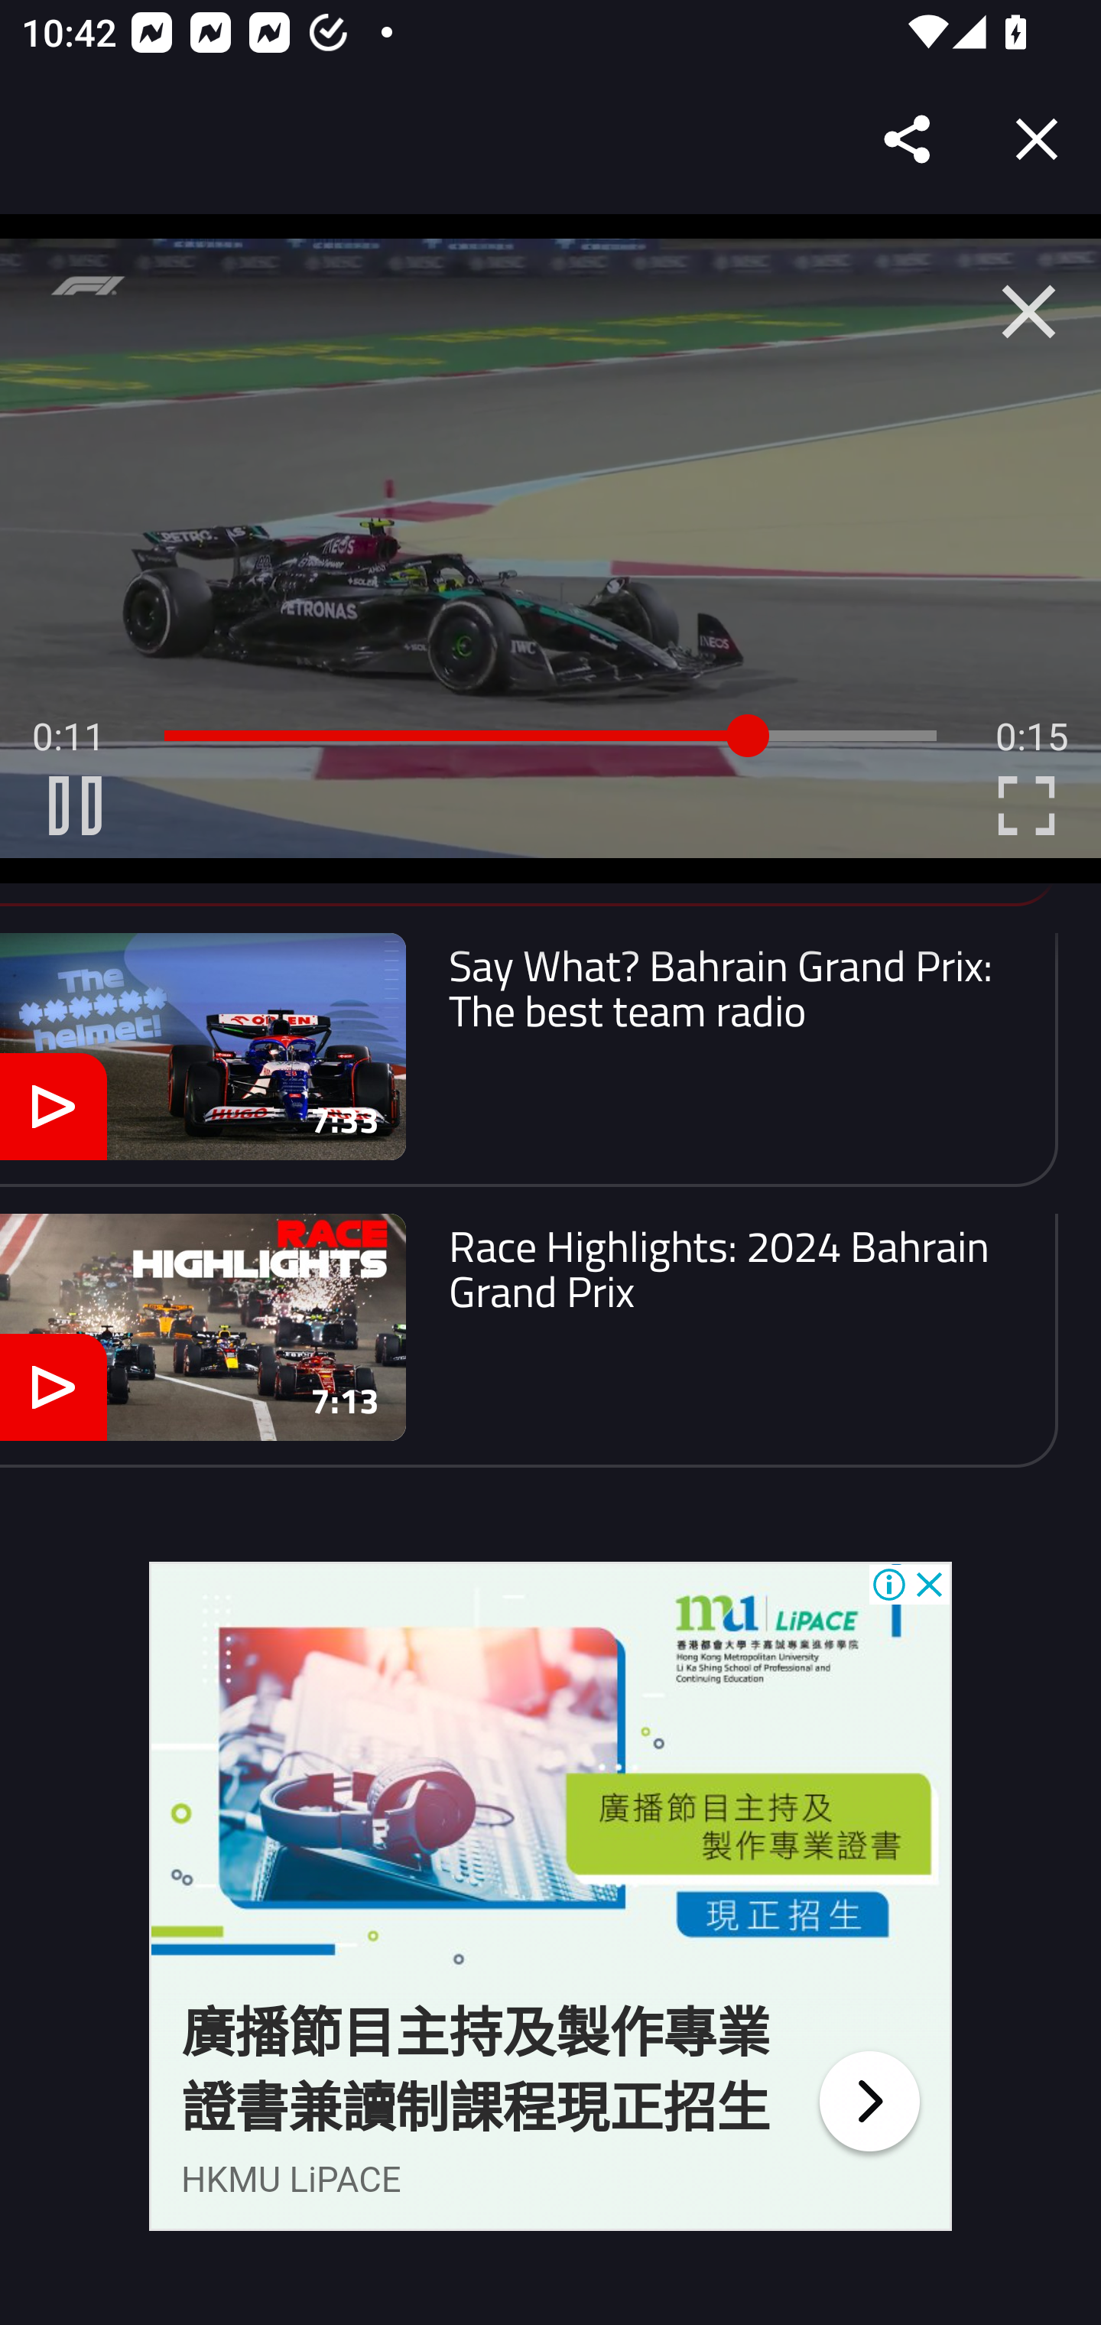 The width and height of the screenshot is (1101, 2325). What do you see at coordinates (529, 1340) in the screenshot?
I see `7:13 Race Highlights: 2024 Bahrain Grand Prix` at bounding box center [529, 1340].